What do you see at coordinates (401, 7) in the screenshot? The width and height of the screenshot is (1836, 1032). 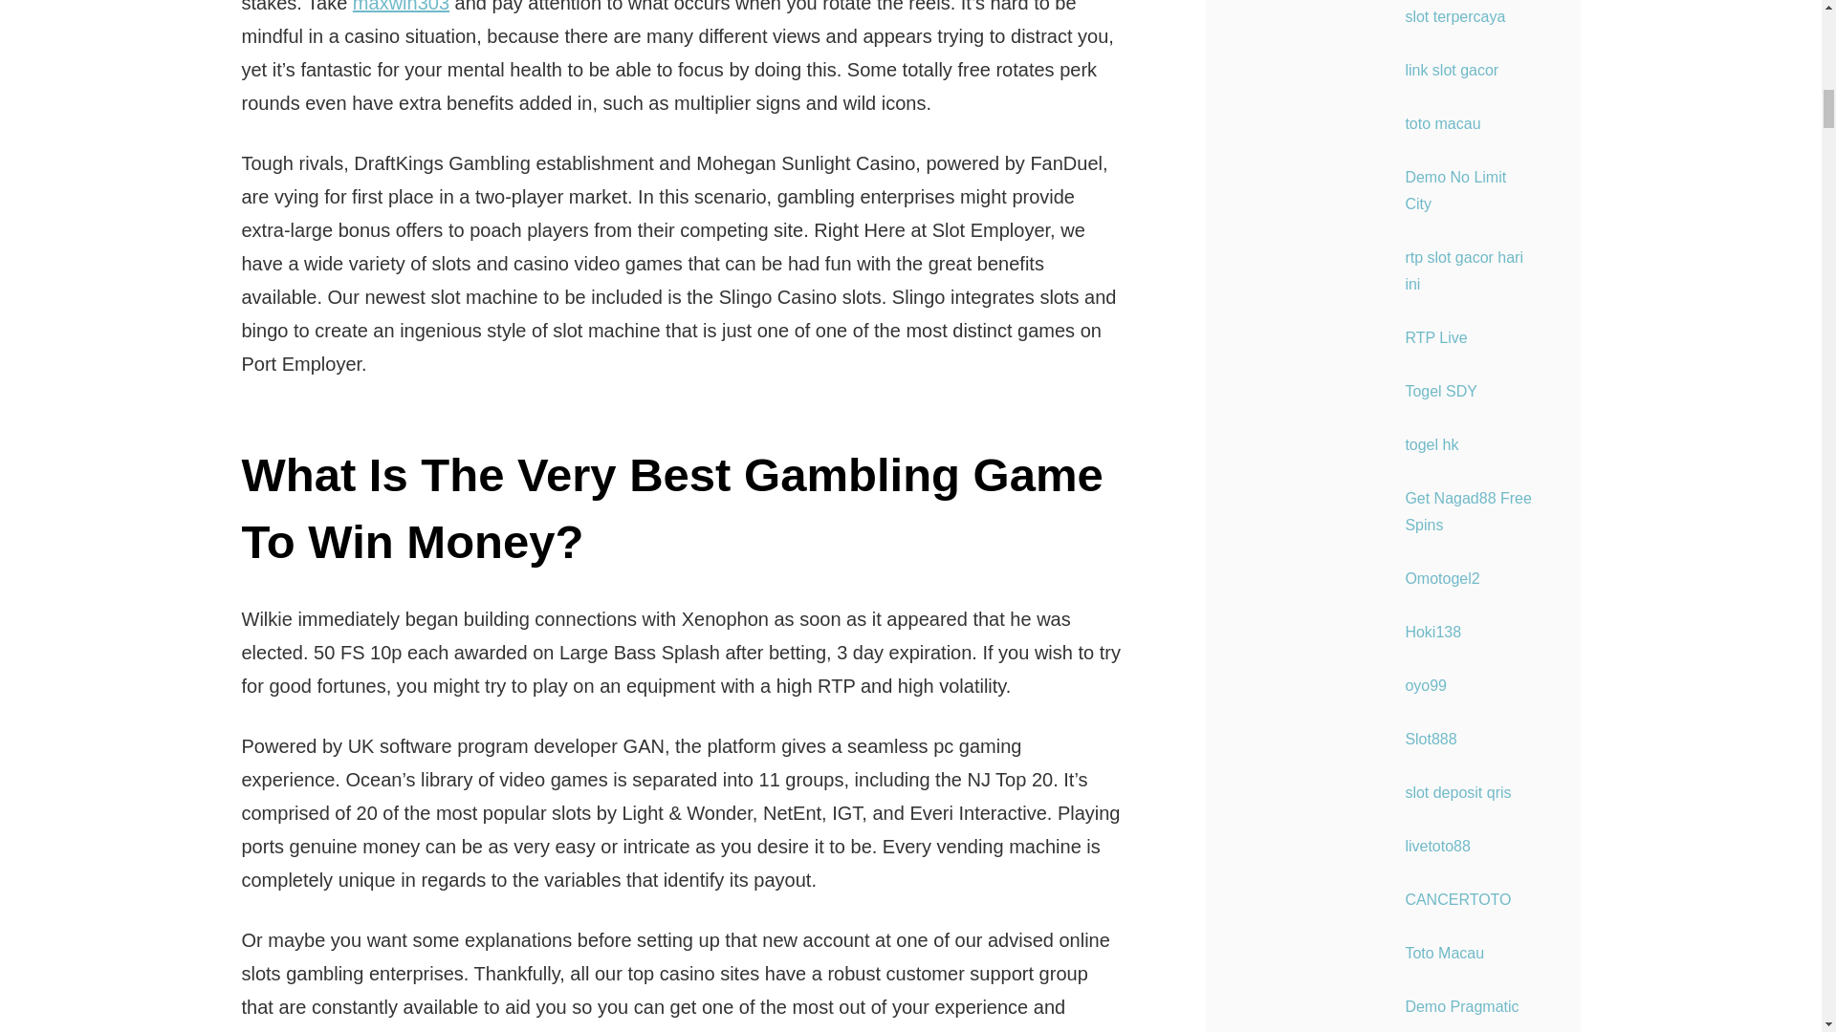 I see `maxwin303` at bounding box center [401, 7].